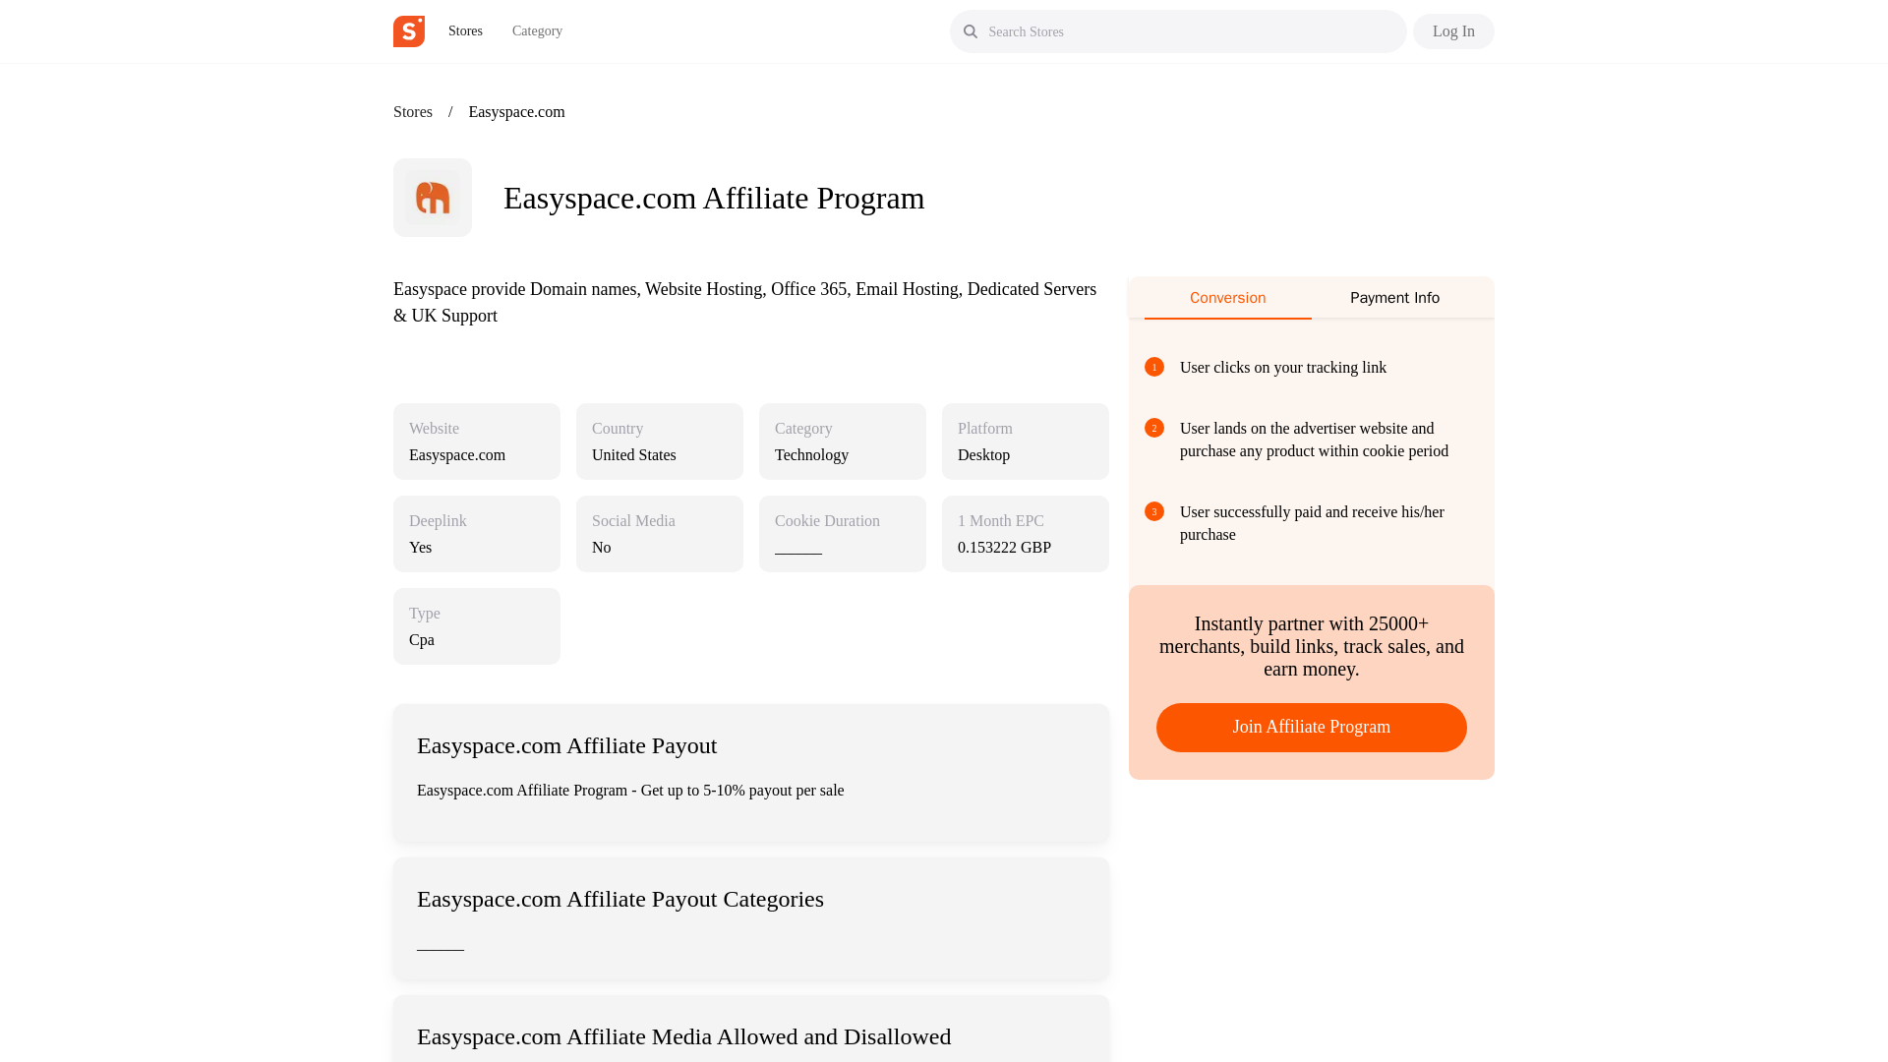 This screenshot has height=1062, width=1888. Describe the element at coordinates (477, 454) in the screenshot. I see `Easyspace.com` at that location.